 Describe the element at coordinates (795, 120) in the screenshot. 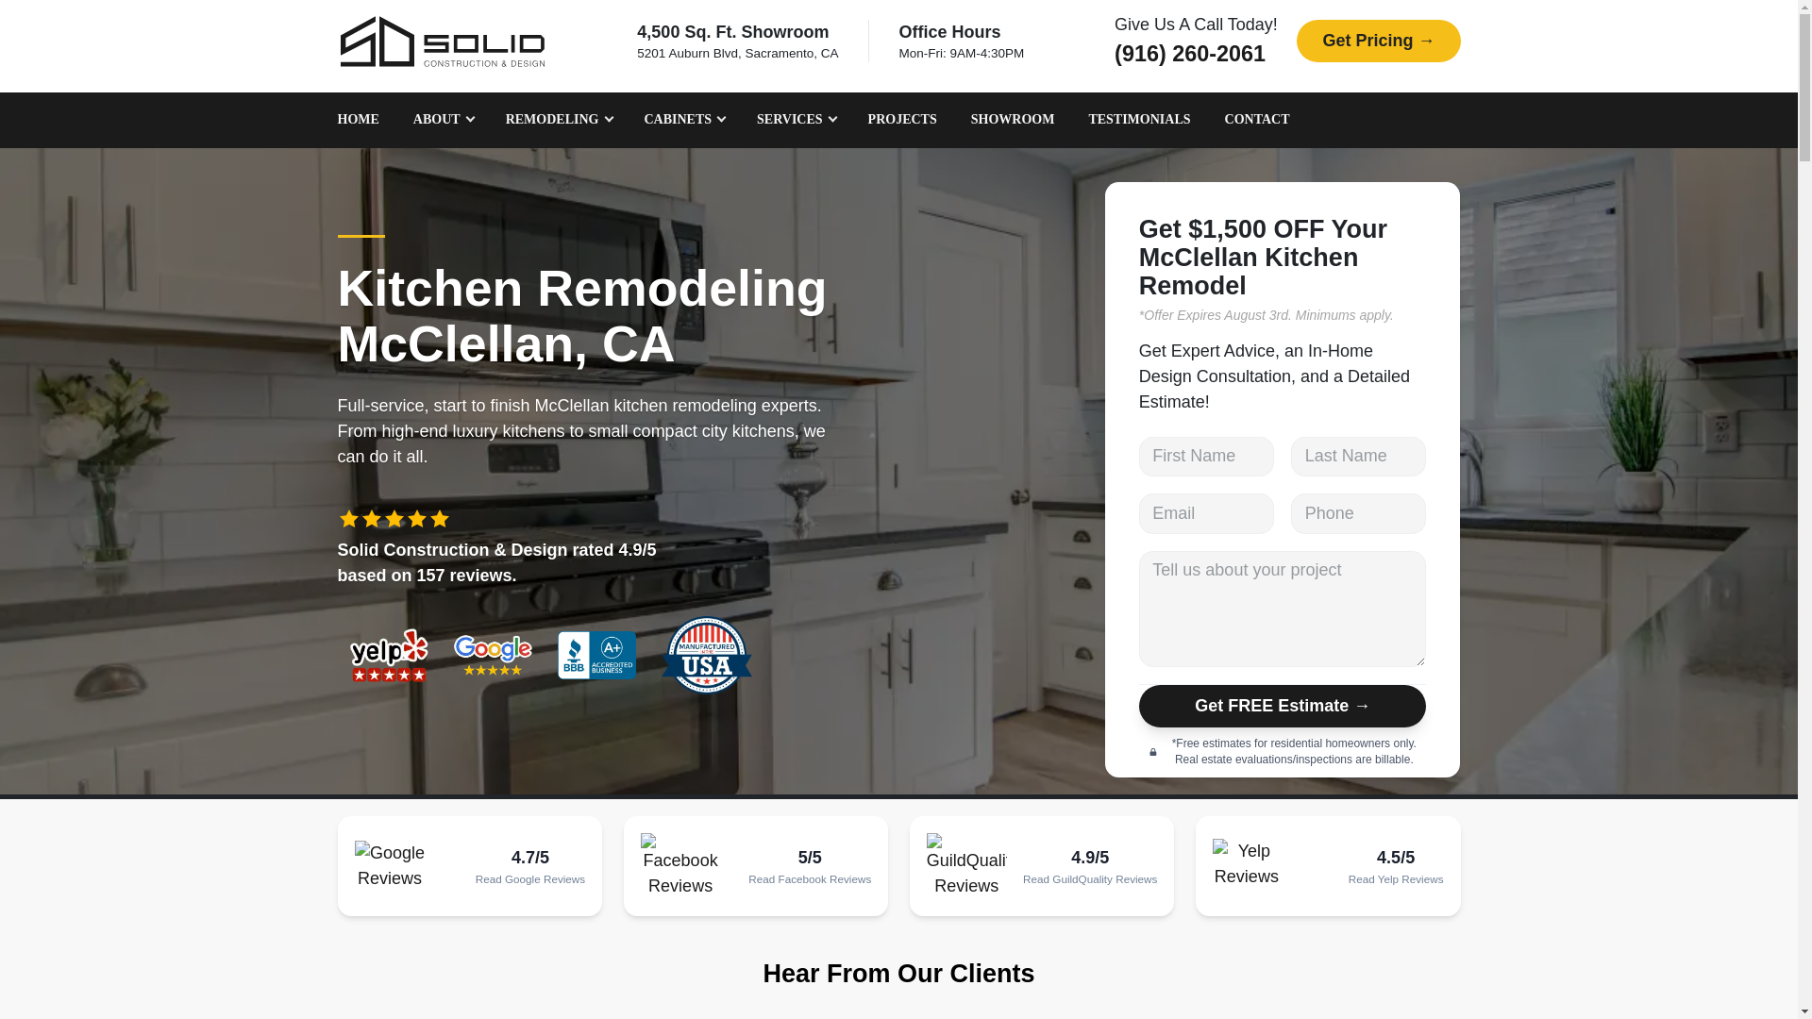

I see `Services` at that location.